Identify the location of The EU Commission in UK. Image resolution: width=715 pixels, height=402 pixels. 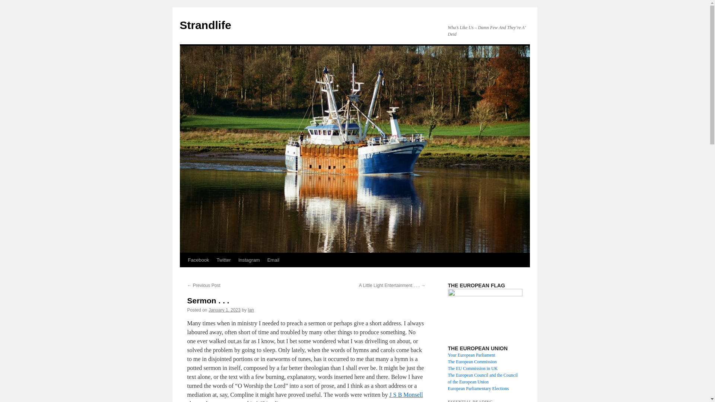
(472, 368).